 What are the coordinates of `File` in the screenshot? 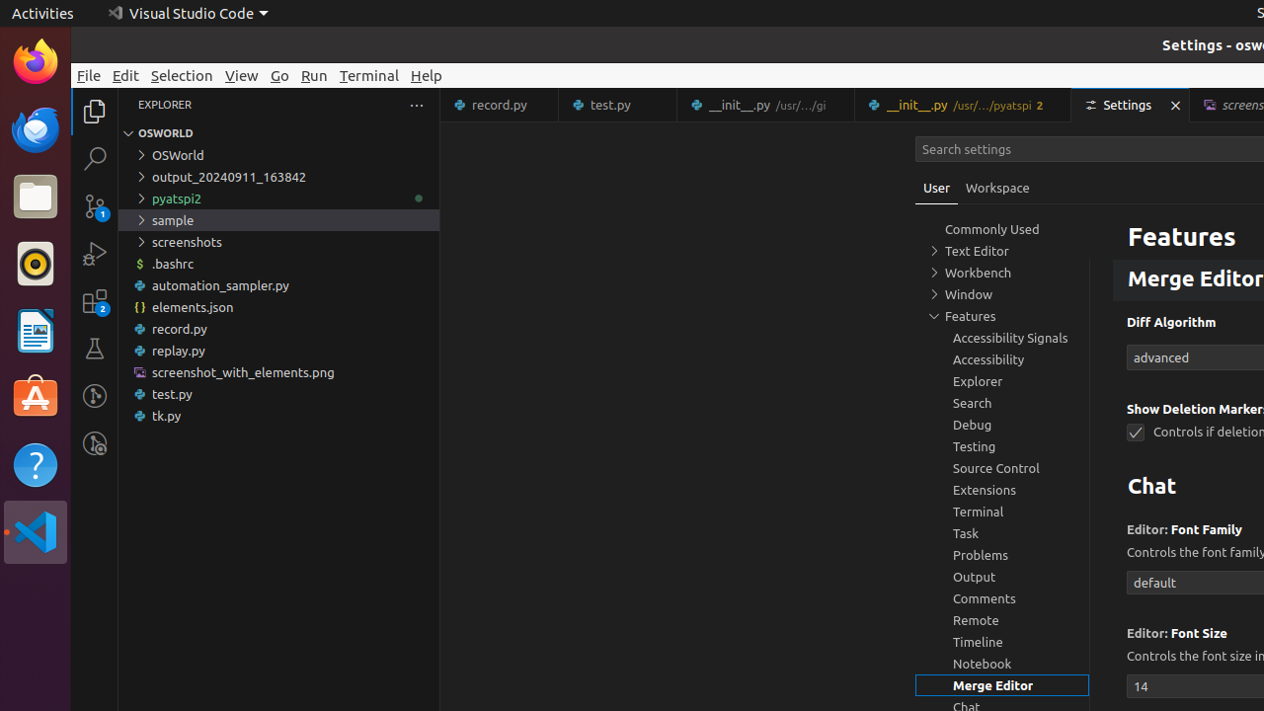 It's located at (89, 75).